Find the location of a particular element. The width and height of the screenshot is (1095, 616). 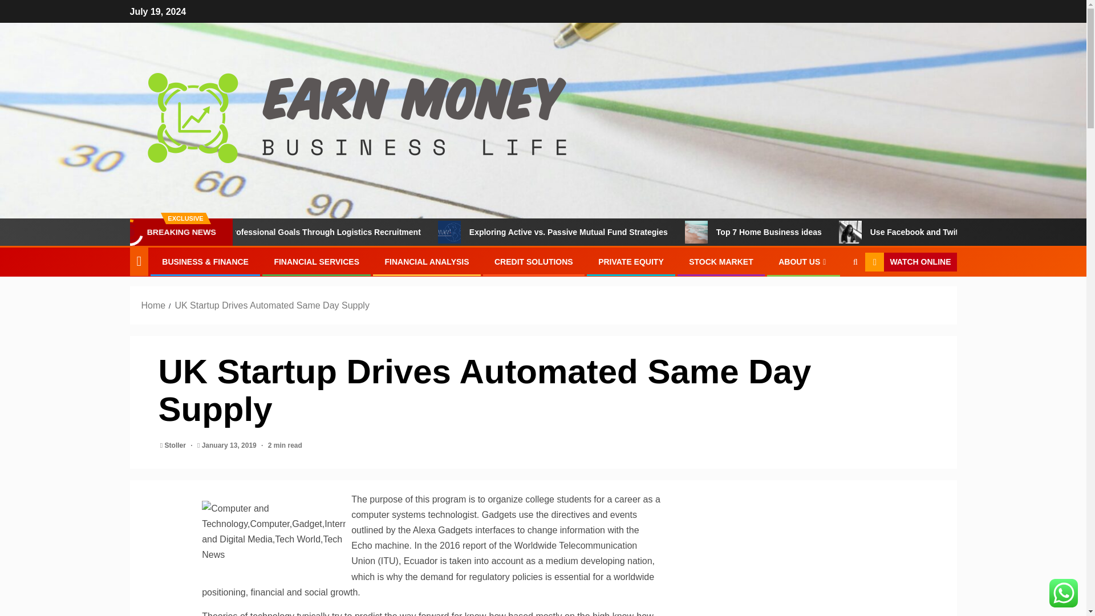

Home is located at coordinates (153, 306).